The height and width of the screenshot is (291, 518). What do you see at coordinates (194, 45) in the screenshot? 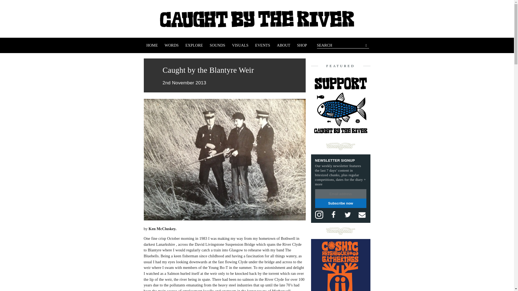
I see `EXPLORE` at bounding box center [194, 45].